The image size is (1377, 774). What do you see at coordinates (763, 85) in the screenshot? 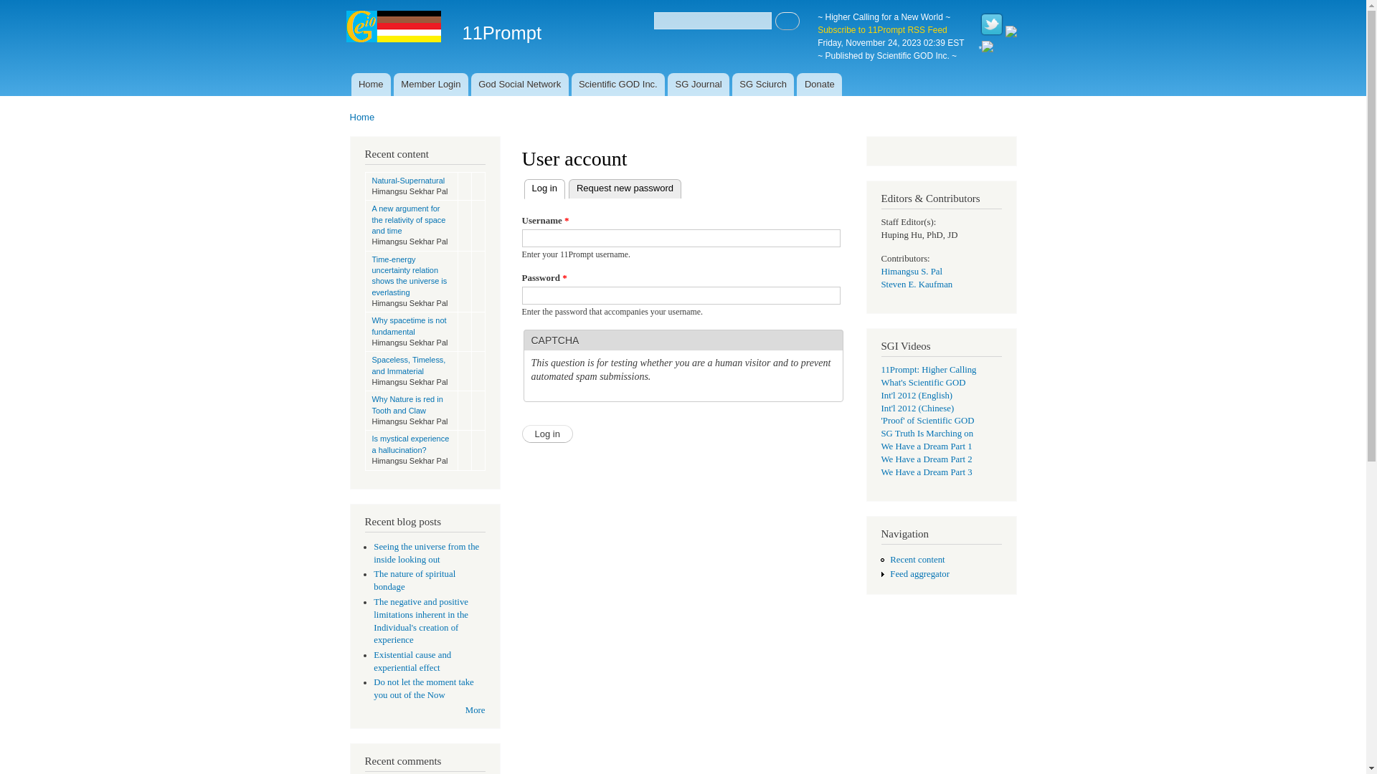
I see `SG Sciurch` at bounding box center [763, 85].